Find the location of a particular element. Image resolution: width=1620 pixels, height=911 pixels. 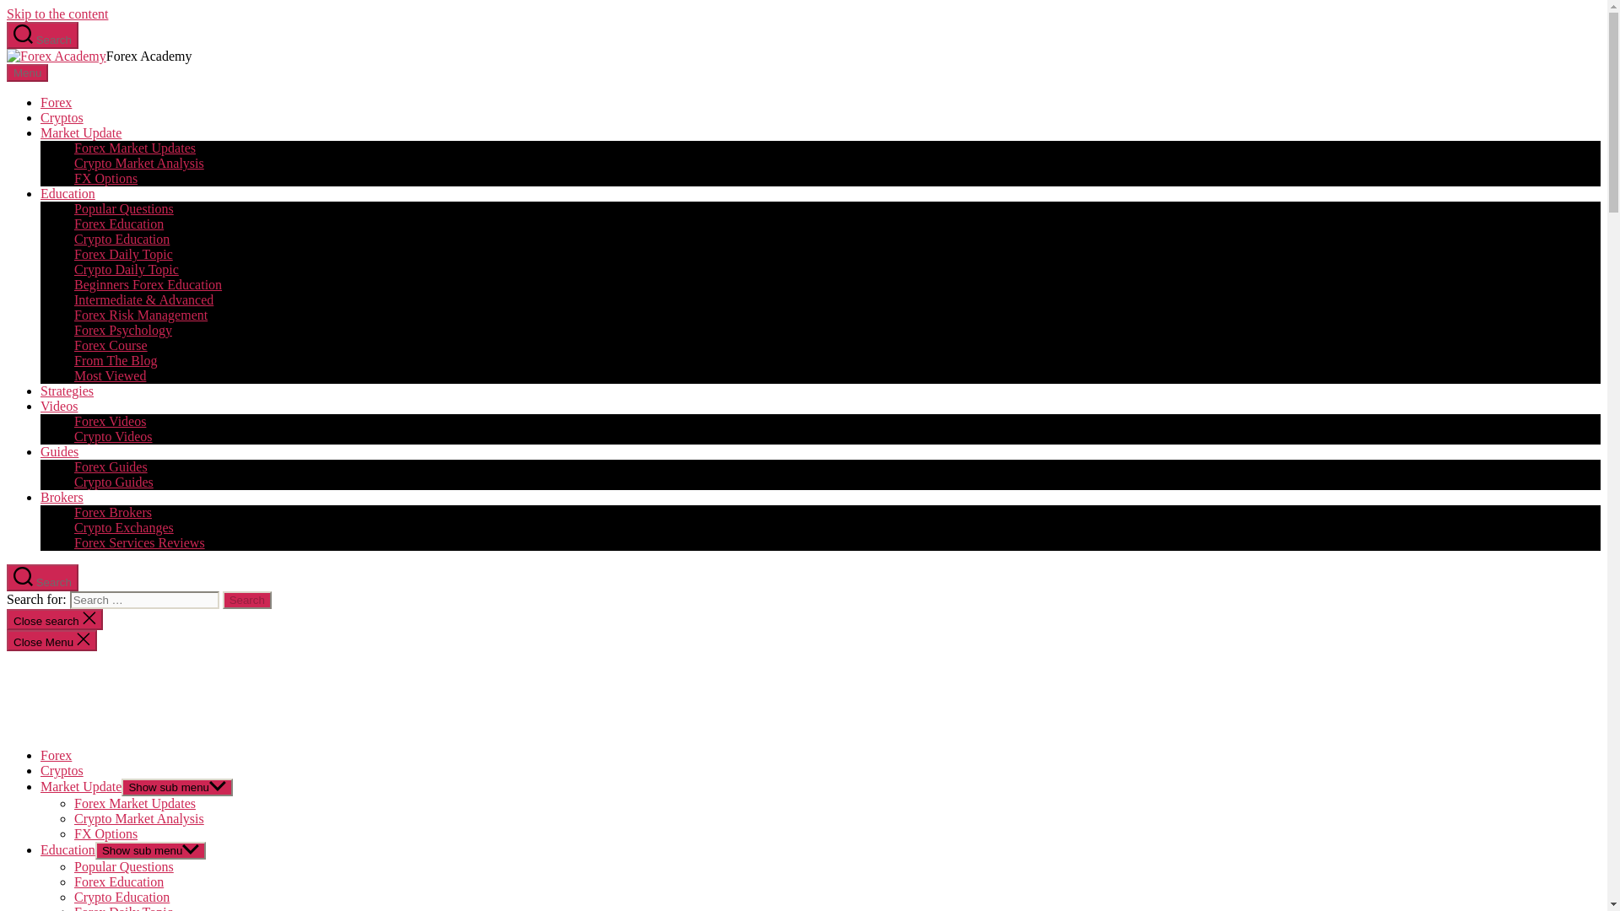

Skip to the content is located at coordinates (57, 13).